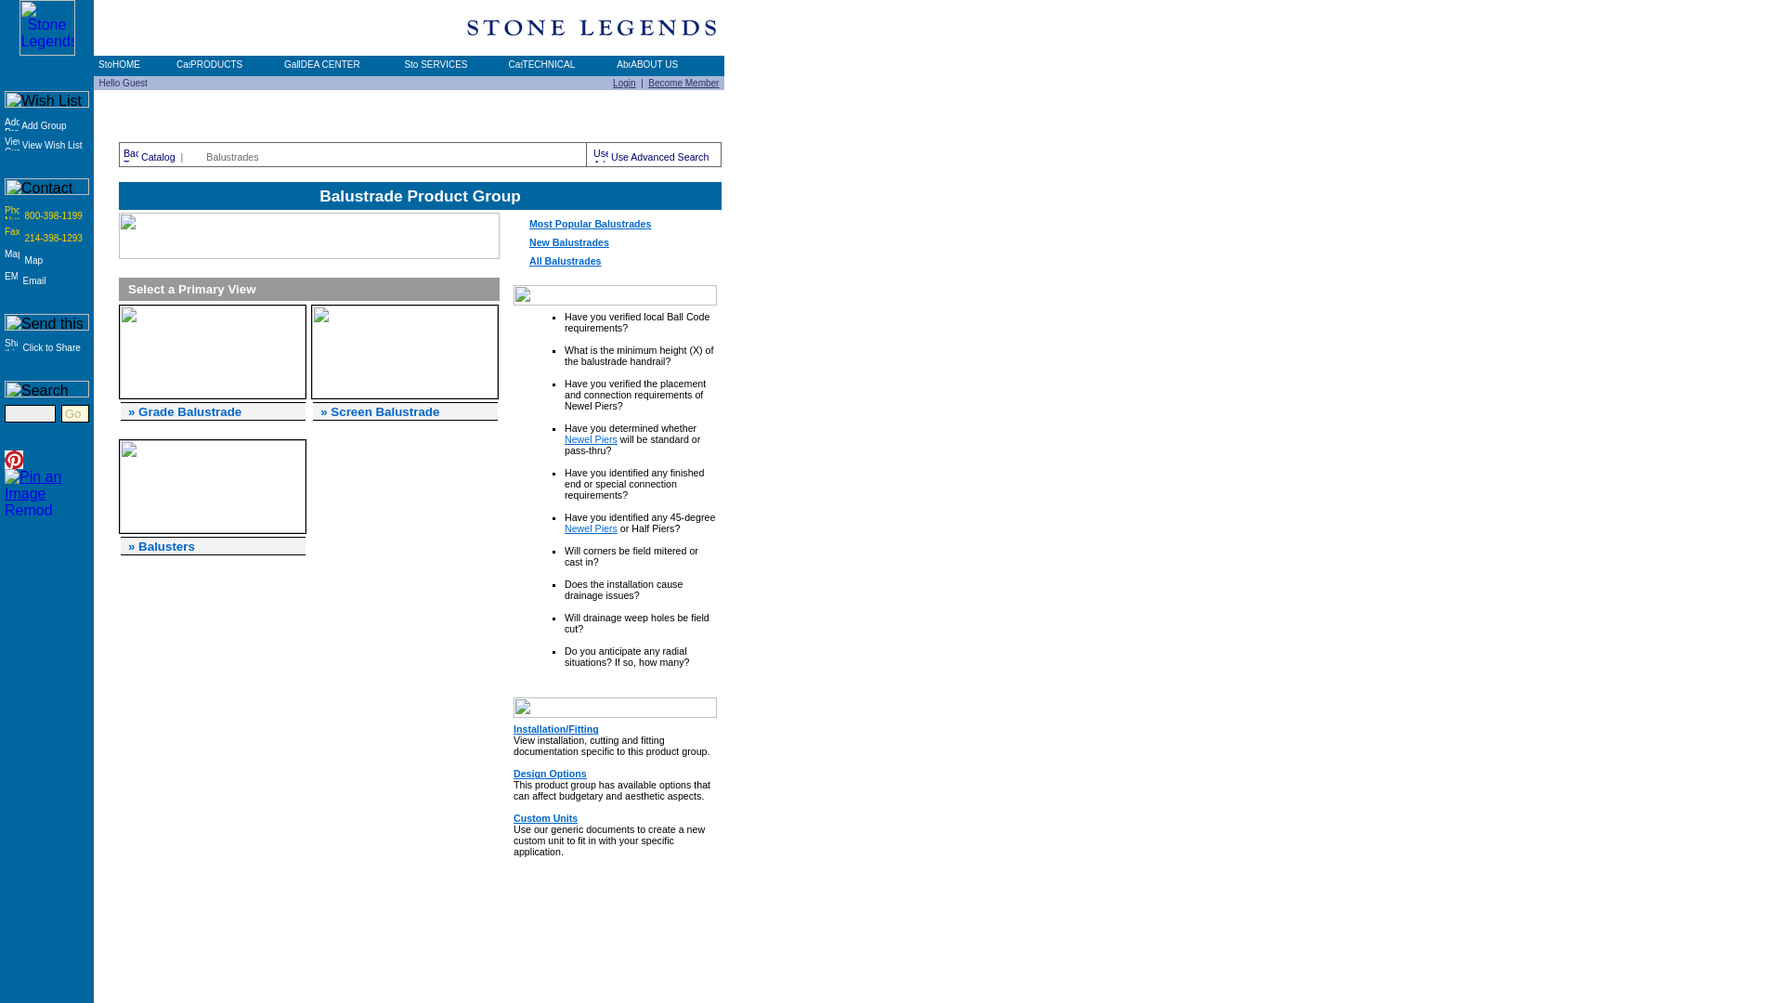 This screenshot has height=1003, width=1783. What do you see at coordinates (624, 84) in the screenshot?
I see `Login` at bounding box center [624, 84].